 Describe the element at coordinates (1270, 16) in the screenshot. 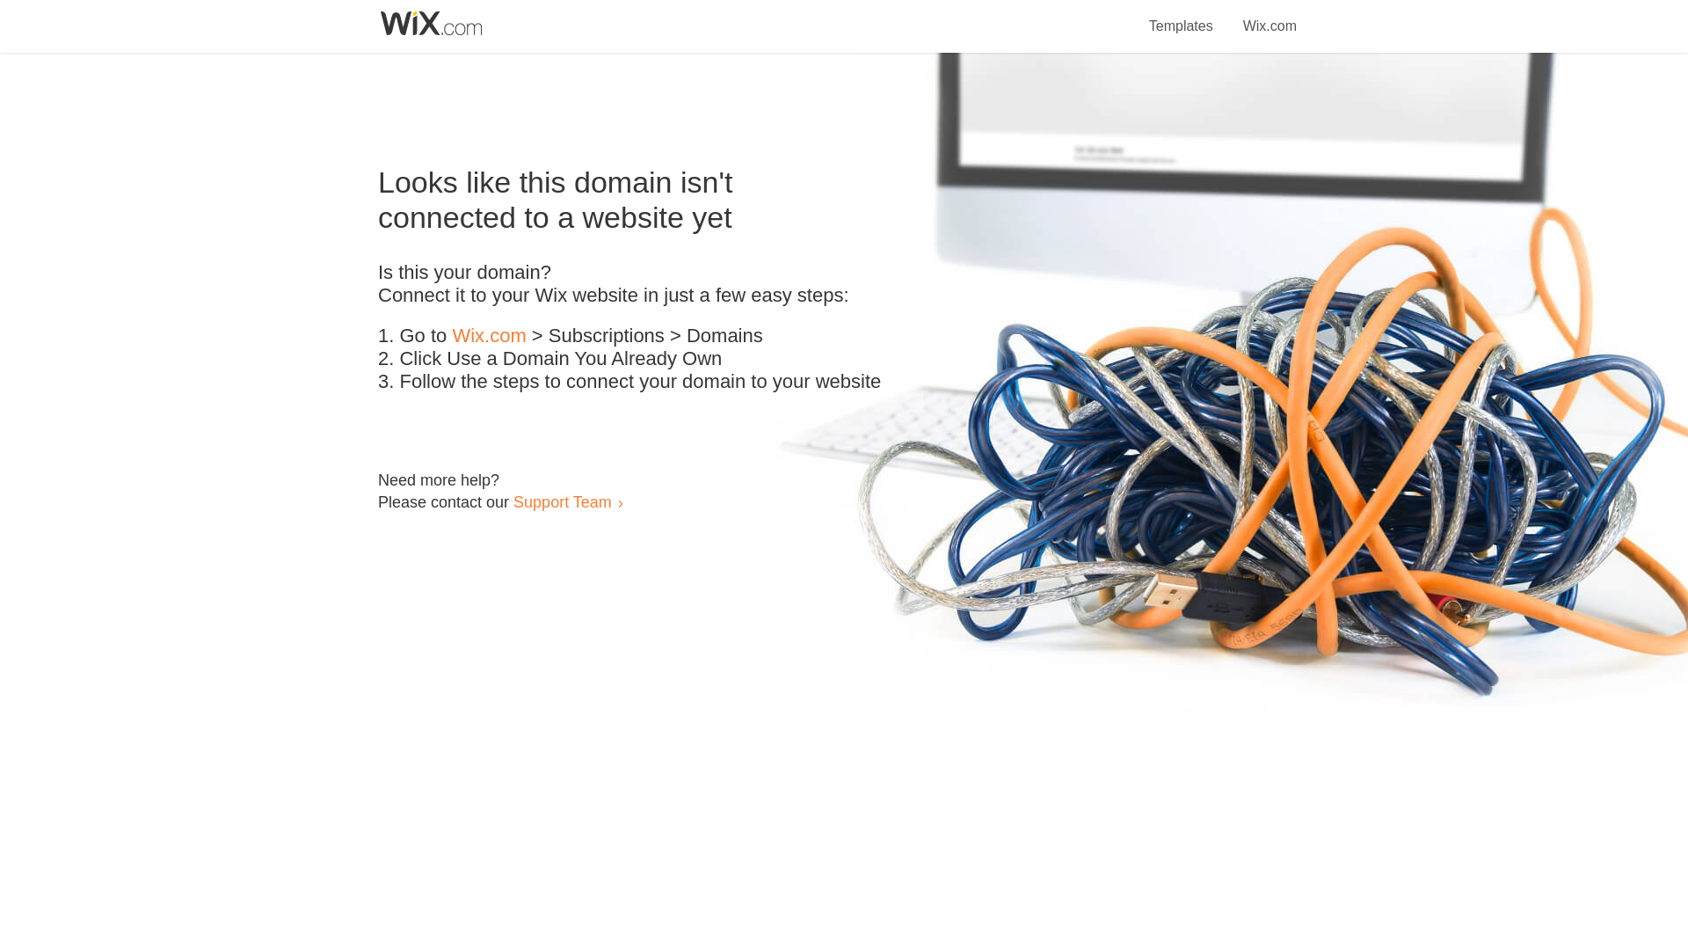

I see `Wix.com` at that location.